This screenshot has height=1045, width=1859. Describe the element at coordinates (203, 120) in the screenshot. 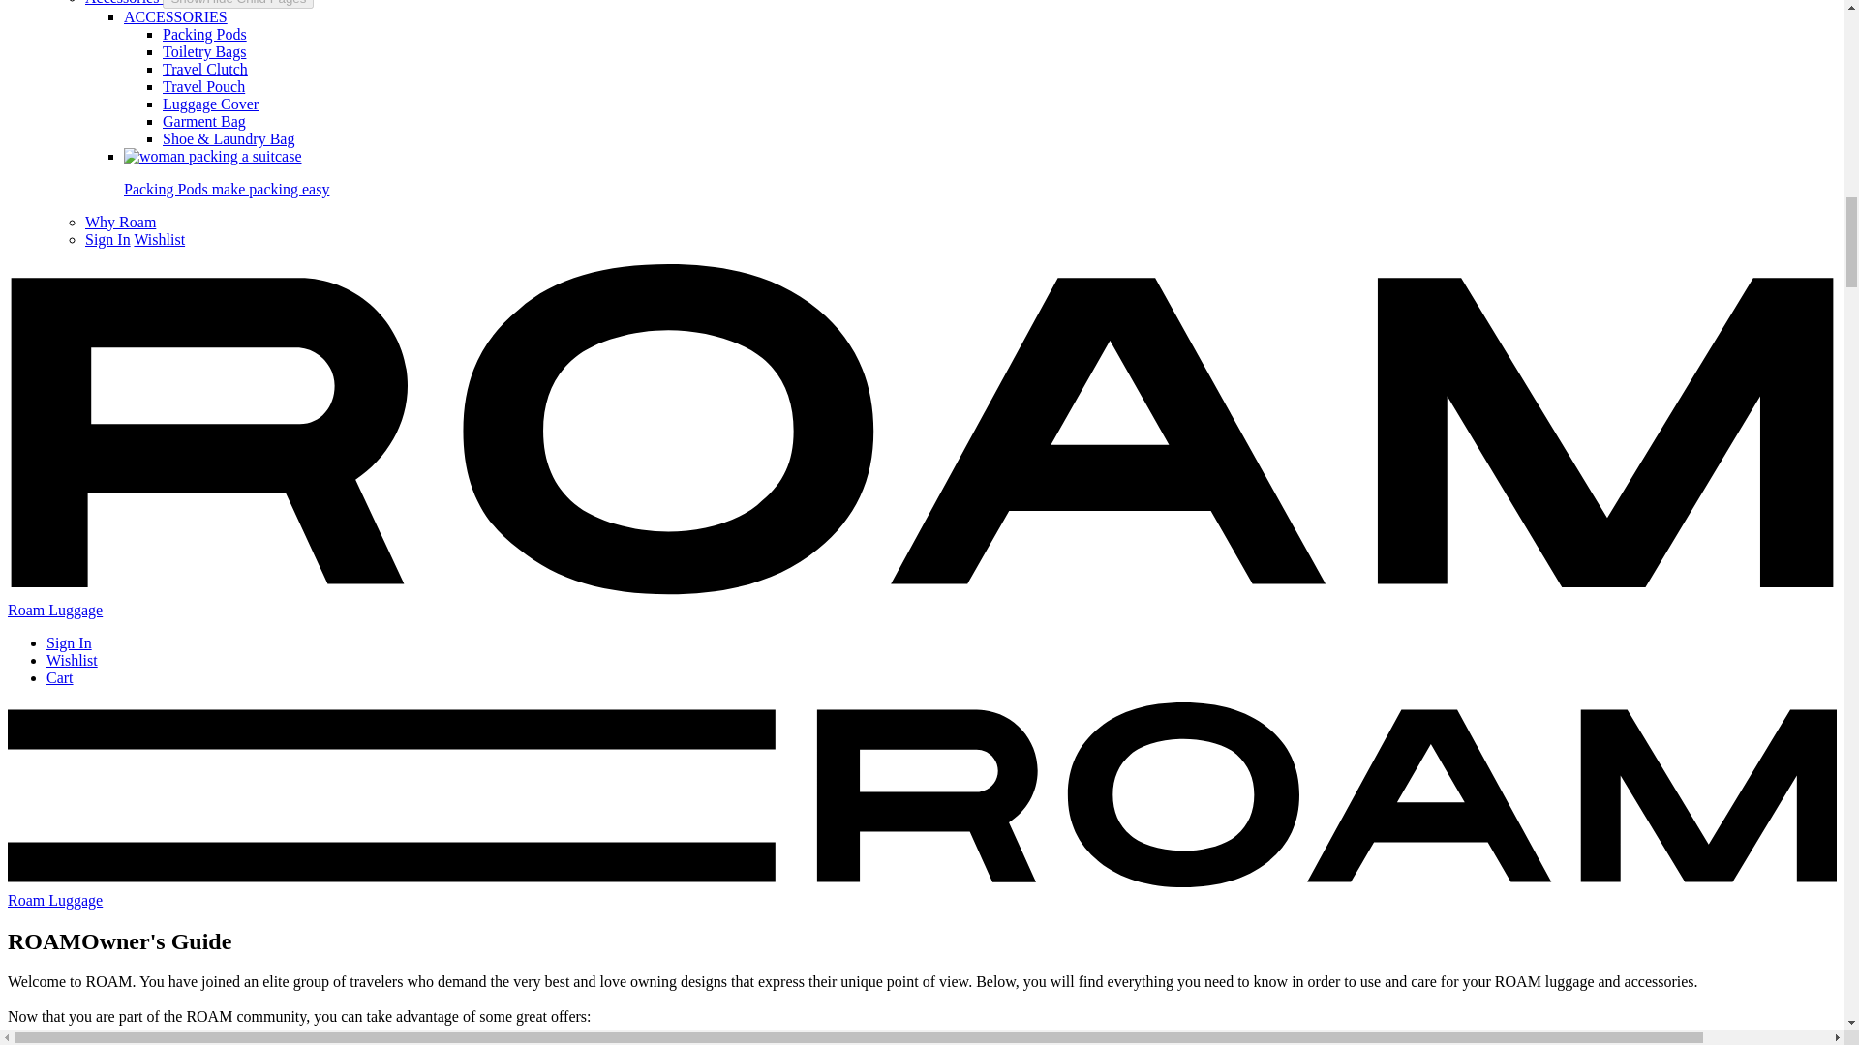

I see `Garment Bag` at that location.